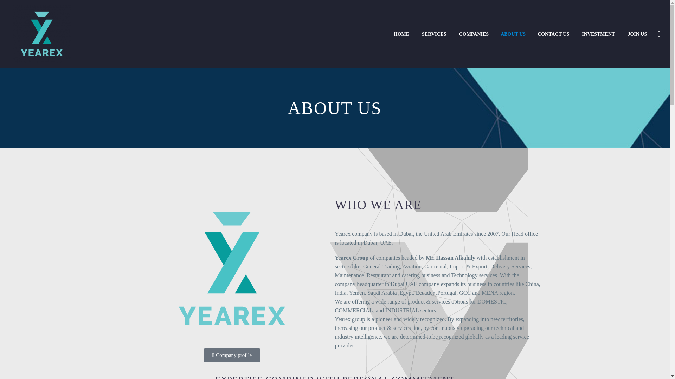 Image resolution: width=675 pixels, height=379 pixels. I want to click on ABOUT US, so click(513, 34).